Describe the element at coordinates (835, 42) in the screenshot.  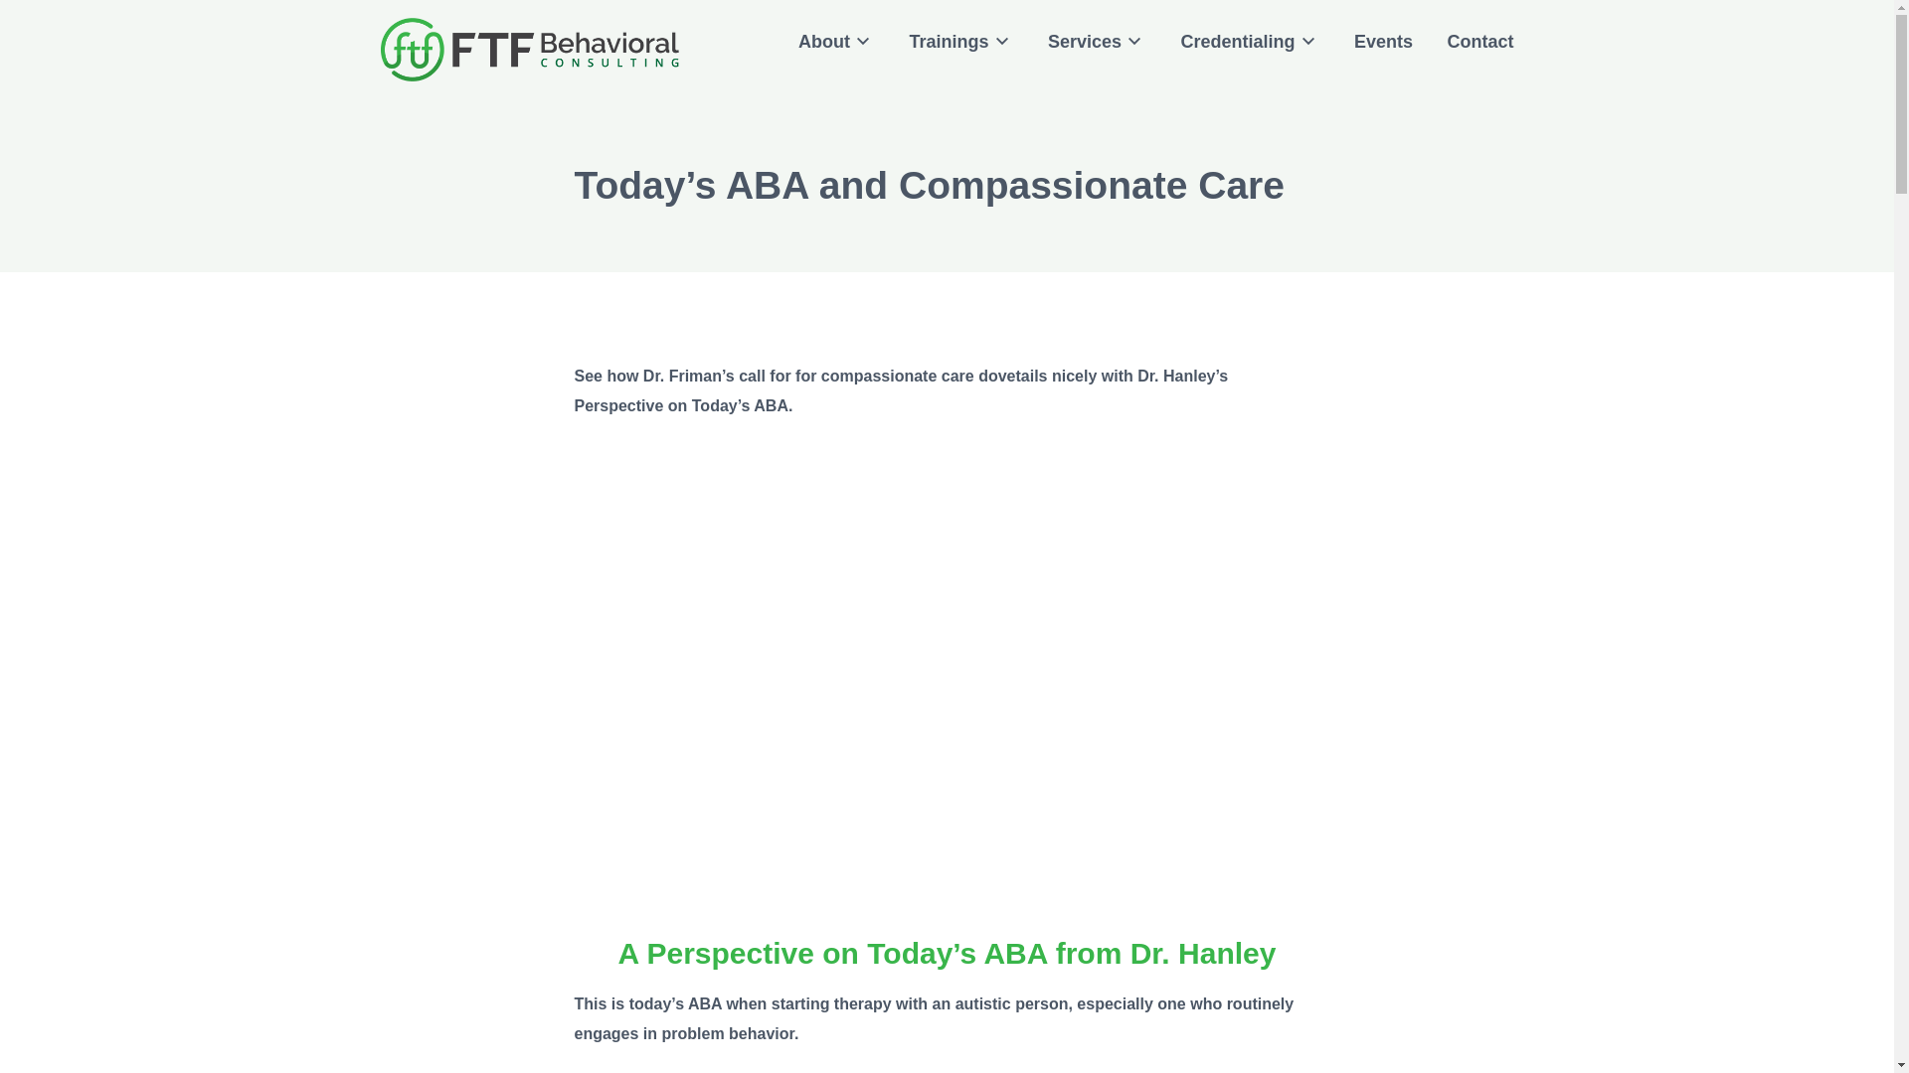
I see `About` at that location.